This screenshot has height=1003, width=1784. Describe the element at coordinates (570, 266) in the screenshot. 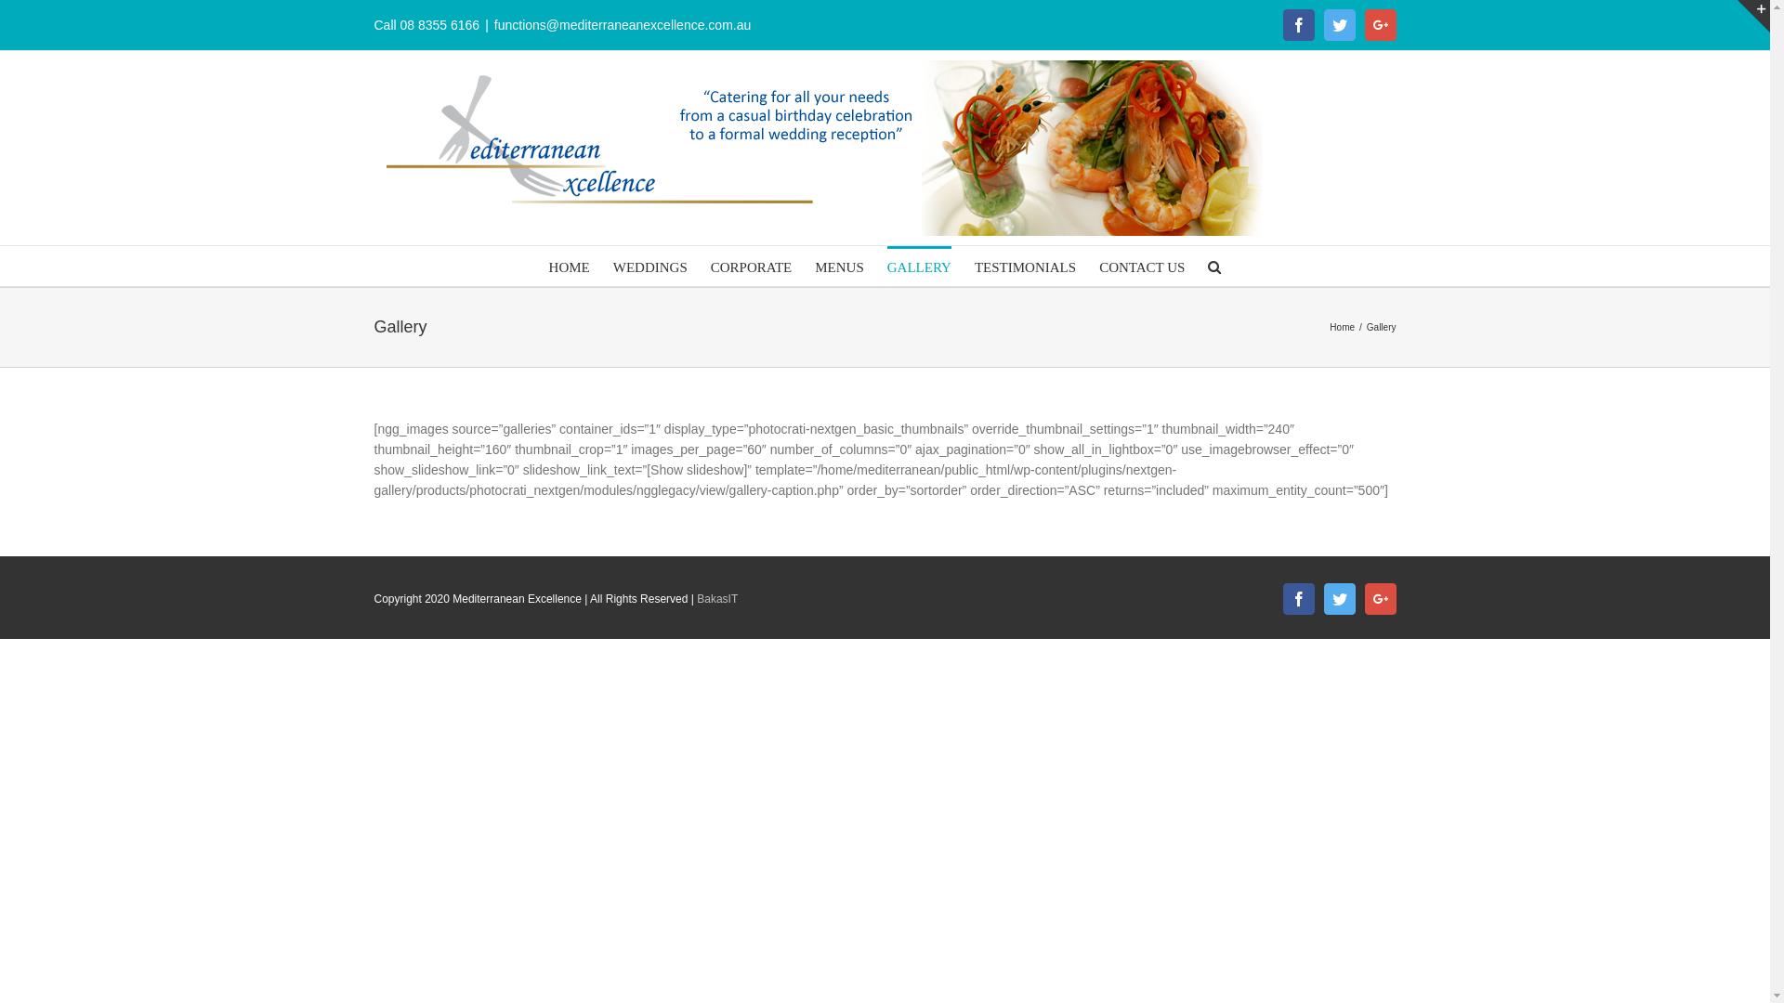

I see `HOME` at that location.